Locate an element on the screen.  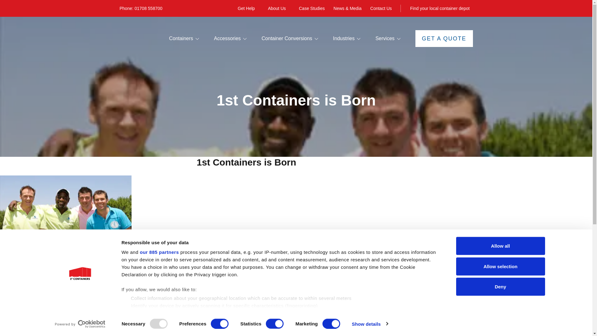
our 885 partners is located at coordinates (159, 252).